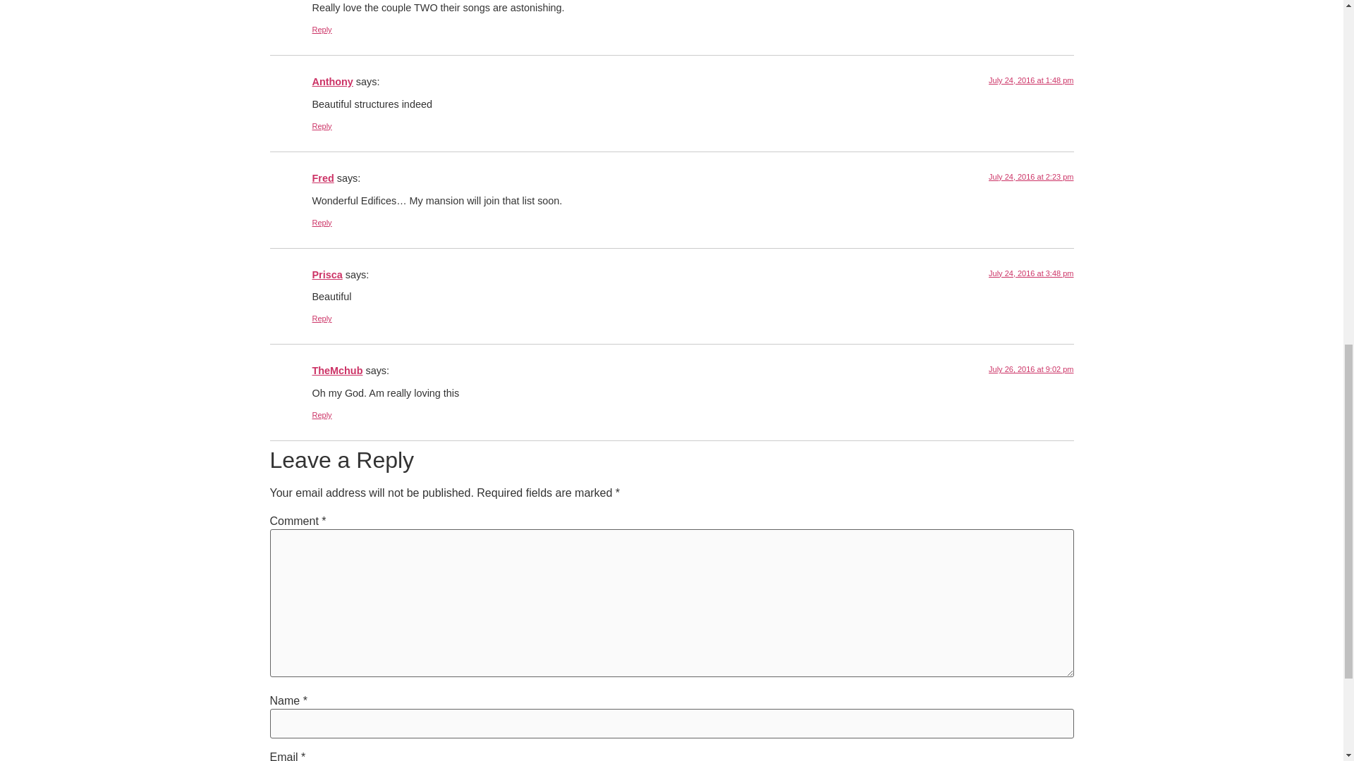  I want to click on July 24, 2016 at 2:23 pm, so click(1031, 177).